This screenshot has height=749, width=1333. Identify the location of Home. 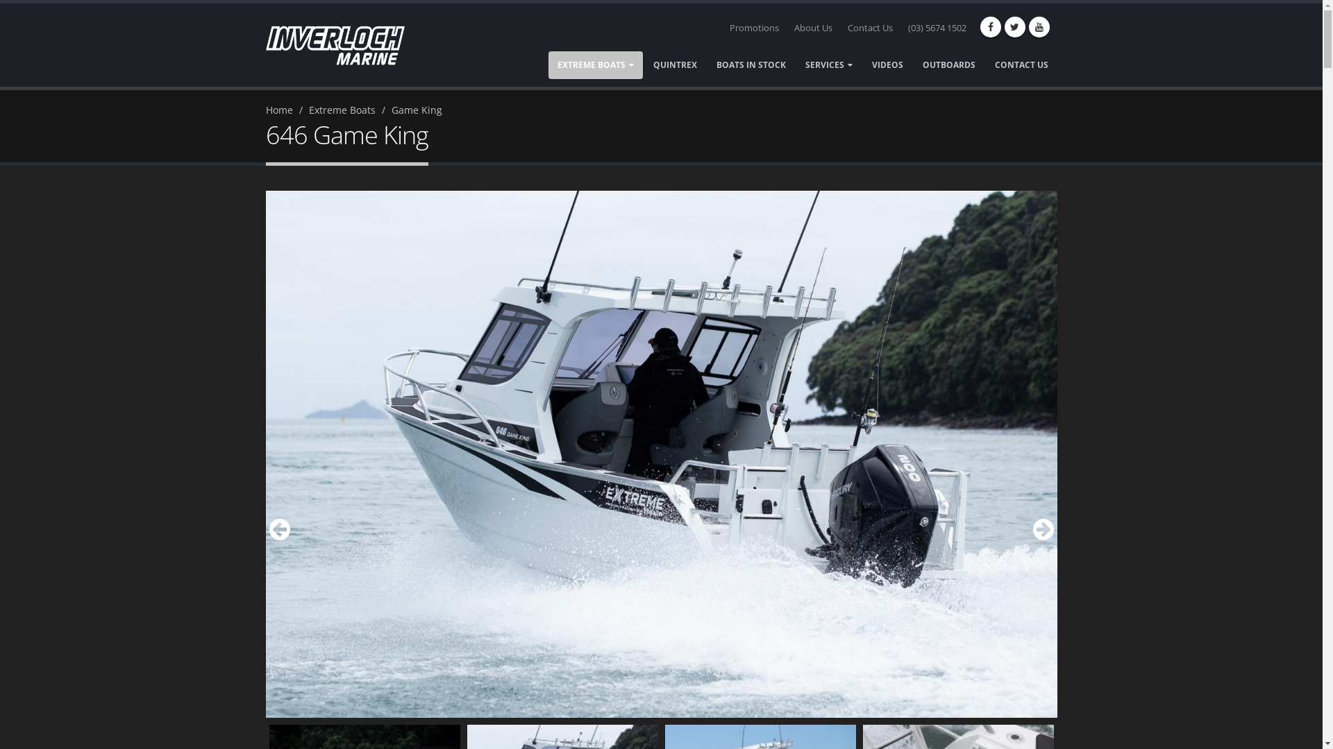
(279, 110).